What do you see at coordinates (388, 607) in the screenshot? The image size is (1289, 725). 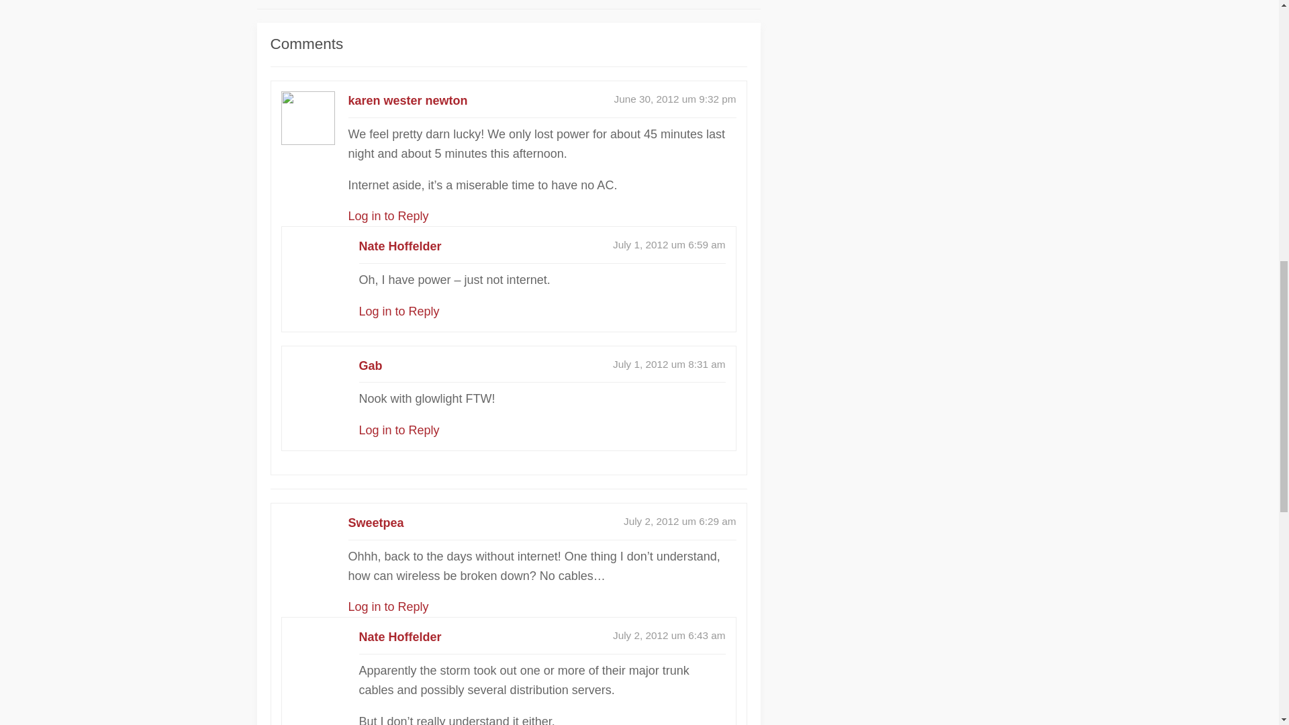 I see `Log in to Reply` at bounding box center [388, 607].